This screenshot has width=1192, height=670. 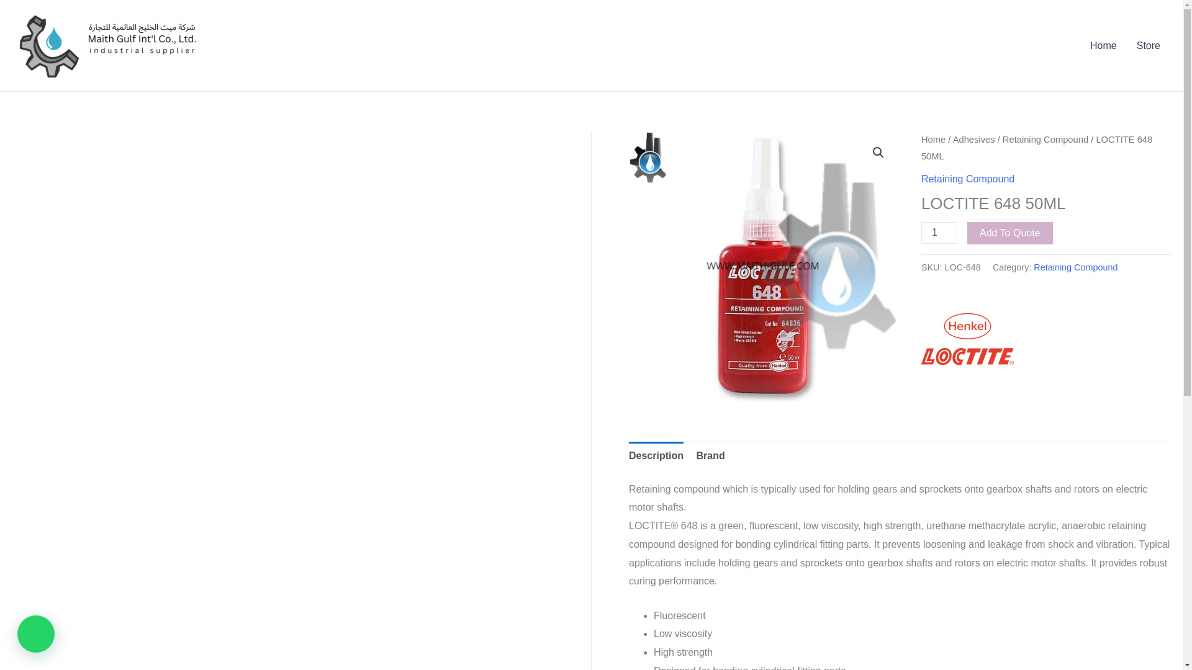 What do you see at coordinates (939, 233) in the screenshot?
I see `1` at bounding box center [939, 233].